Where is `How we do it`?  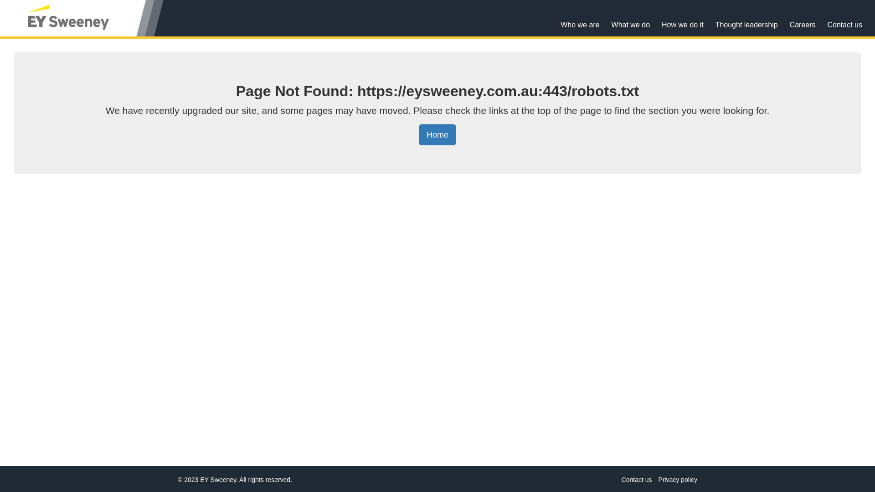
How we do it is located at coordinates (683, 25).